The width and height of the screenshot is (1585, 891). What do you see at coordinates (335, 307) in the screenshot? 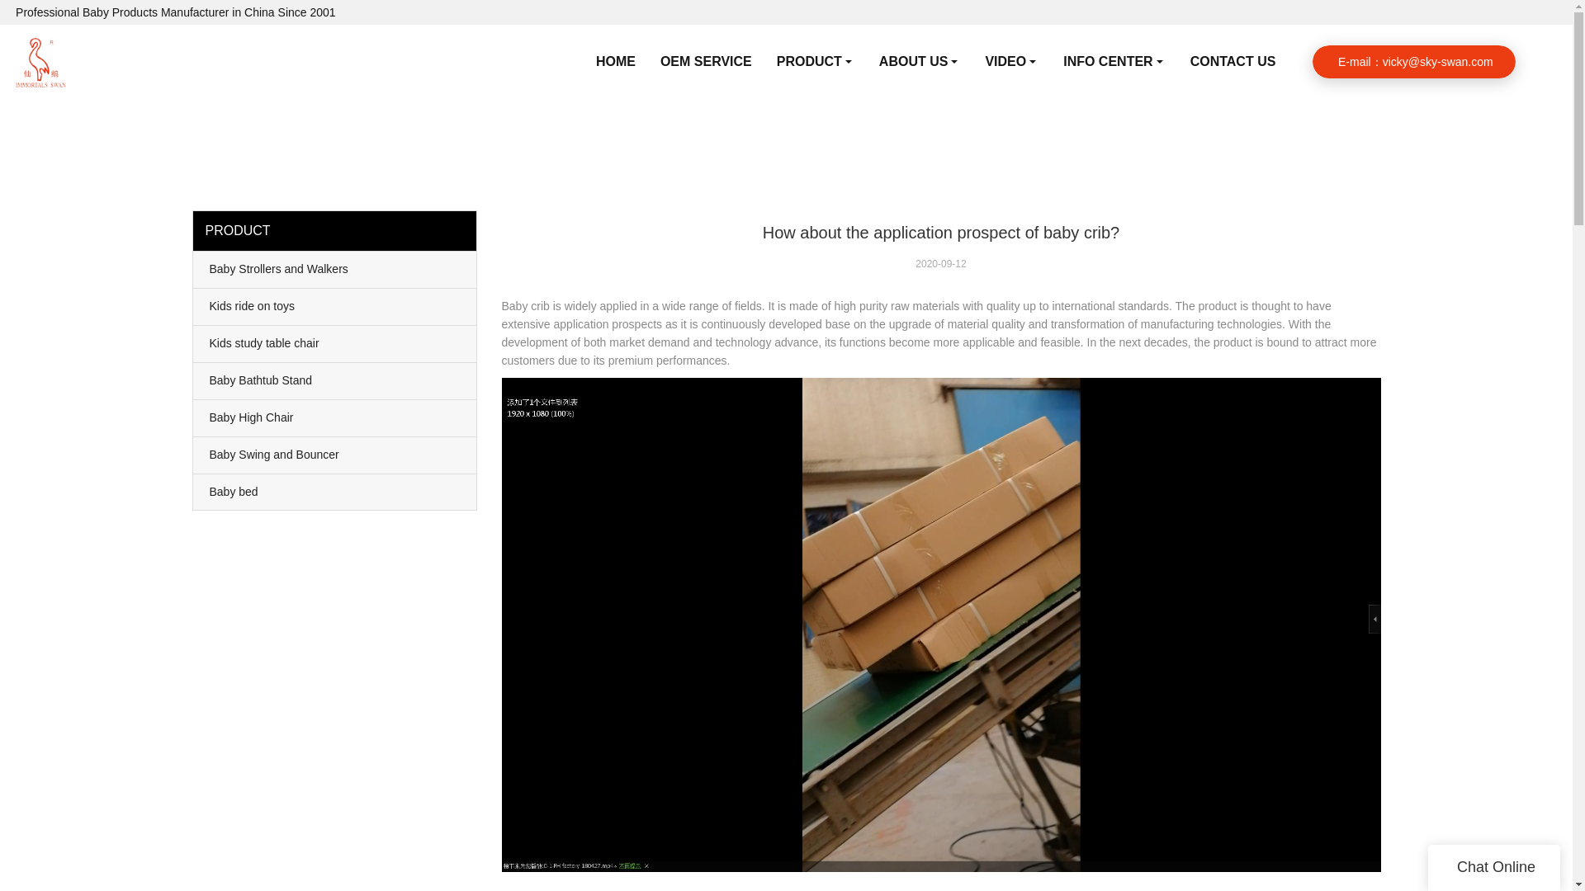
I see `Kids ride on toys` at bounding box center [335, 307].